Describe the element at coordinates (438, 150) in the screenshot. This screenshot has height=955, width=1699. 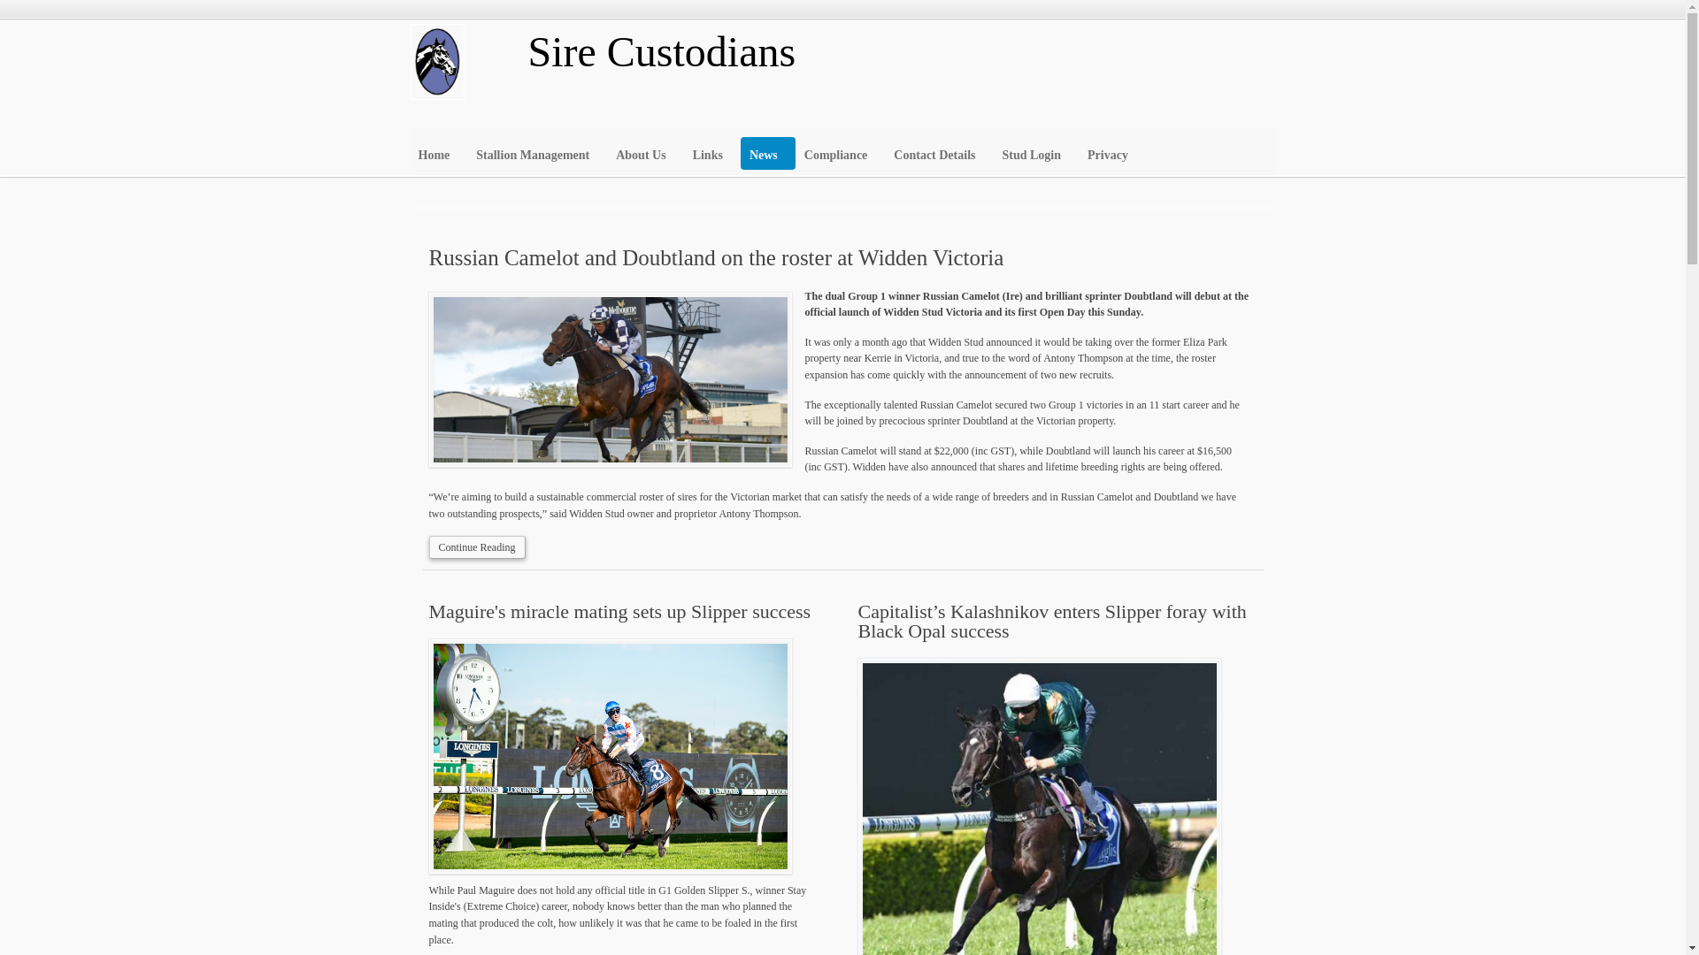
I see `Home` at that location.